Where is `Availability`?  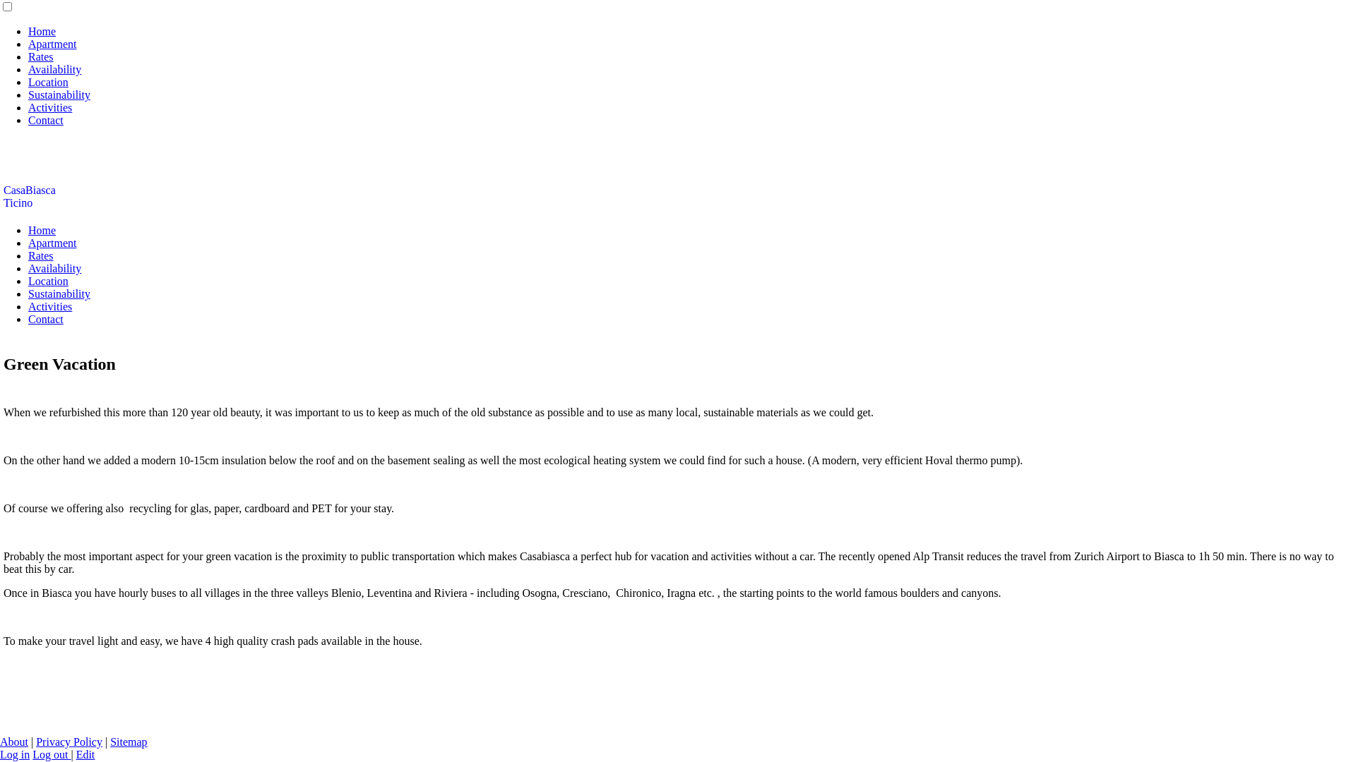 Availability is located at coordinates (55, 69).